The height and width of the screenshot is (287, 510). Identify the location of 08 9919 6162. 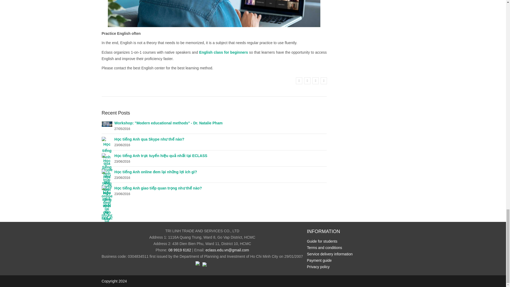
(180, 250).